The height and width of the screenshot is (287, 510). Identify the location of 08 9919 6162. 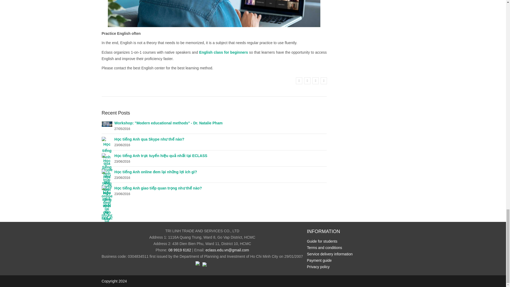
(180, 250).